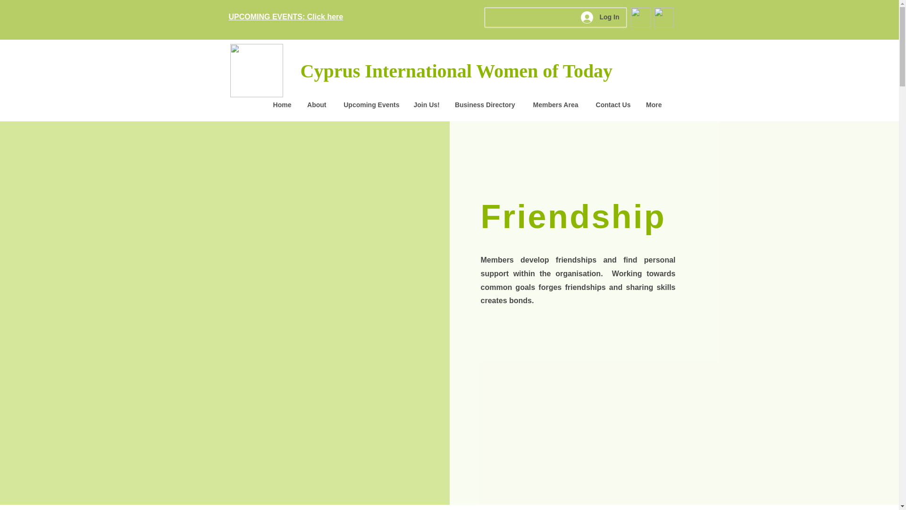 The height and width of the screenshot is (510, 906). I want to click on Cyprus International Women of Today, so click(456, 71).